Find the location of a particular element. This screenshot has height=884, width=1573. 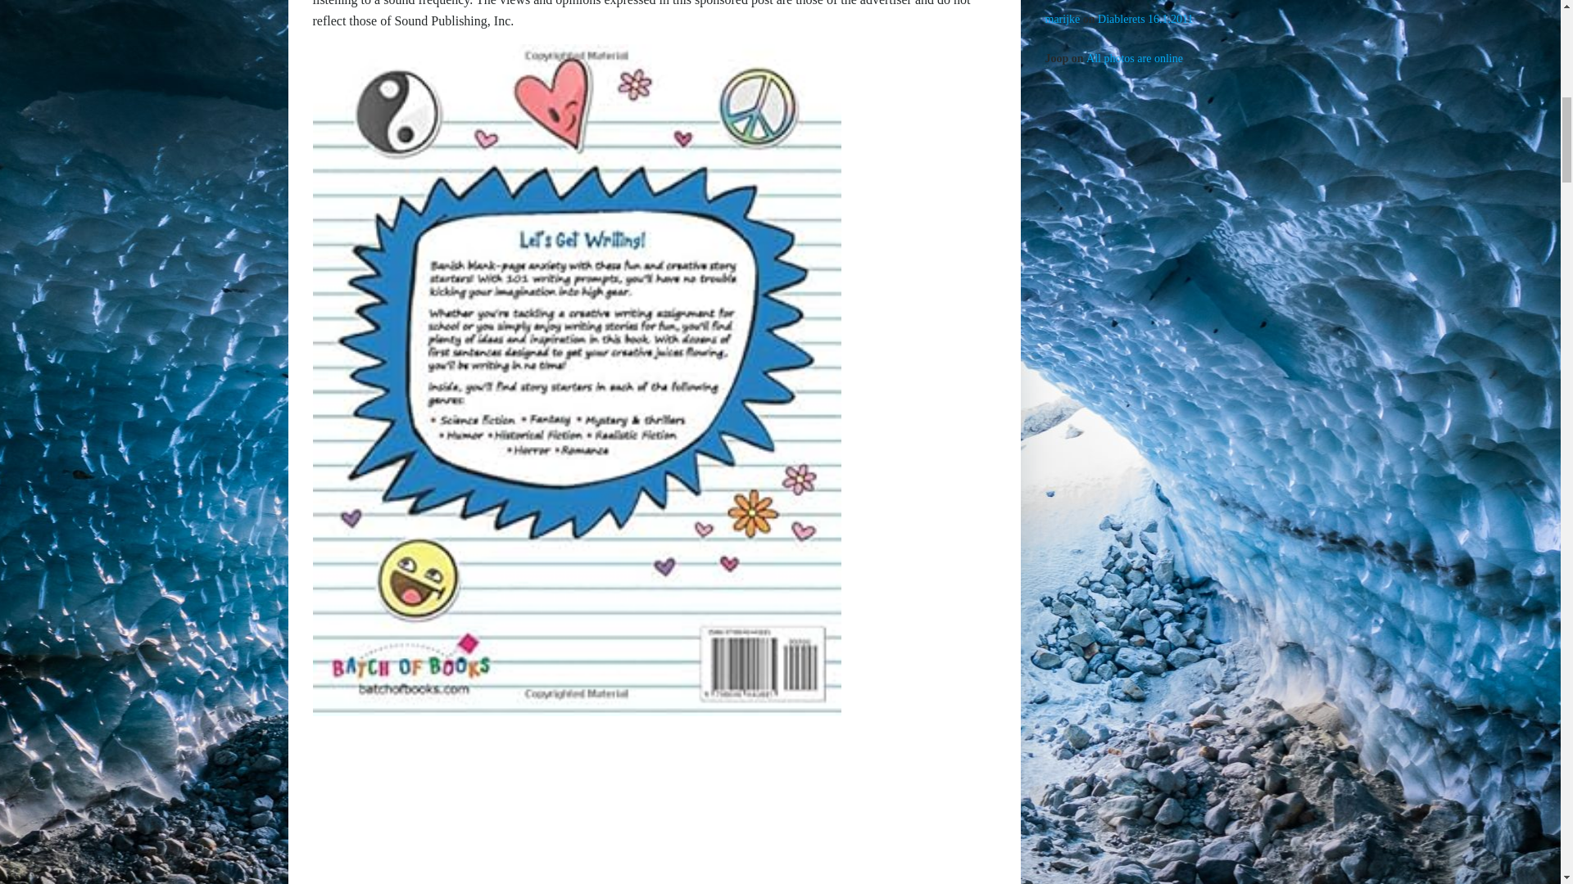

marijke is located at coordinates (1063, 20).